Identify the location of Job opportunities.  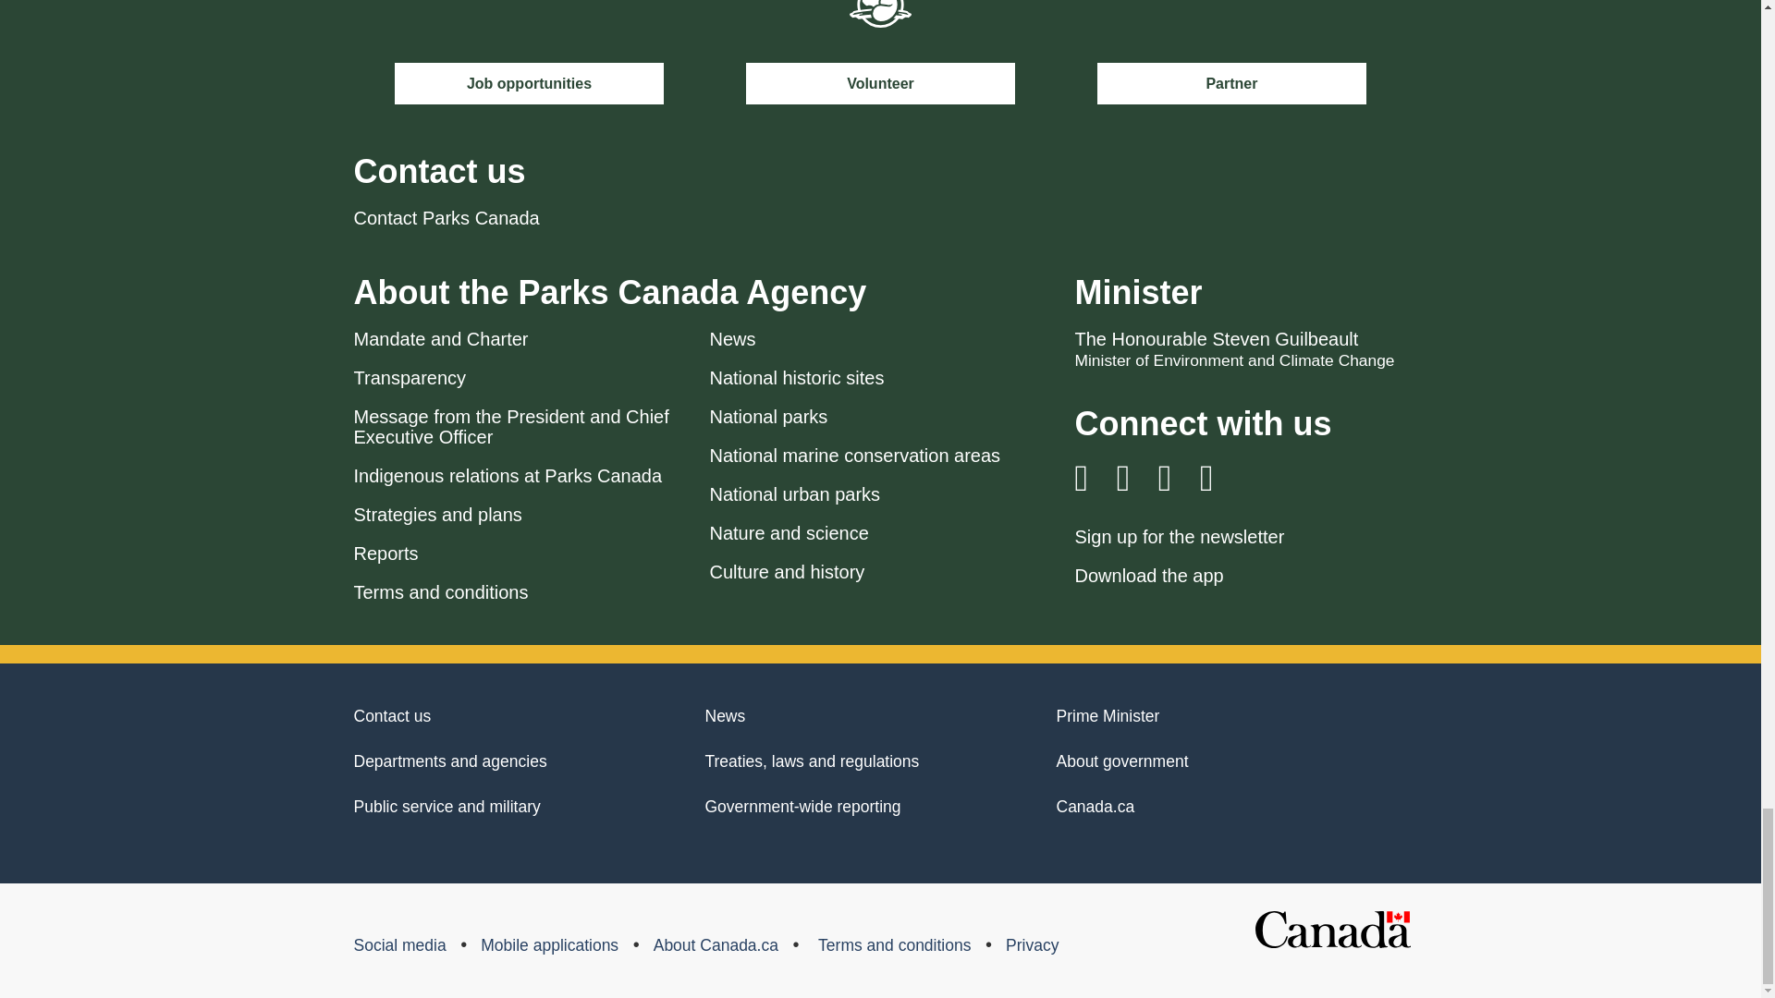
(529, 83).